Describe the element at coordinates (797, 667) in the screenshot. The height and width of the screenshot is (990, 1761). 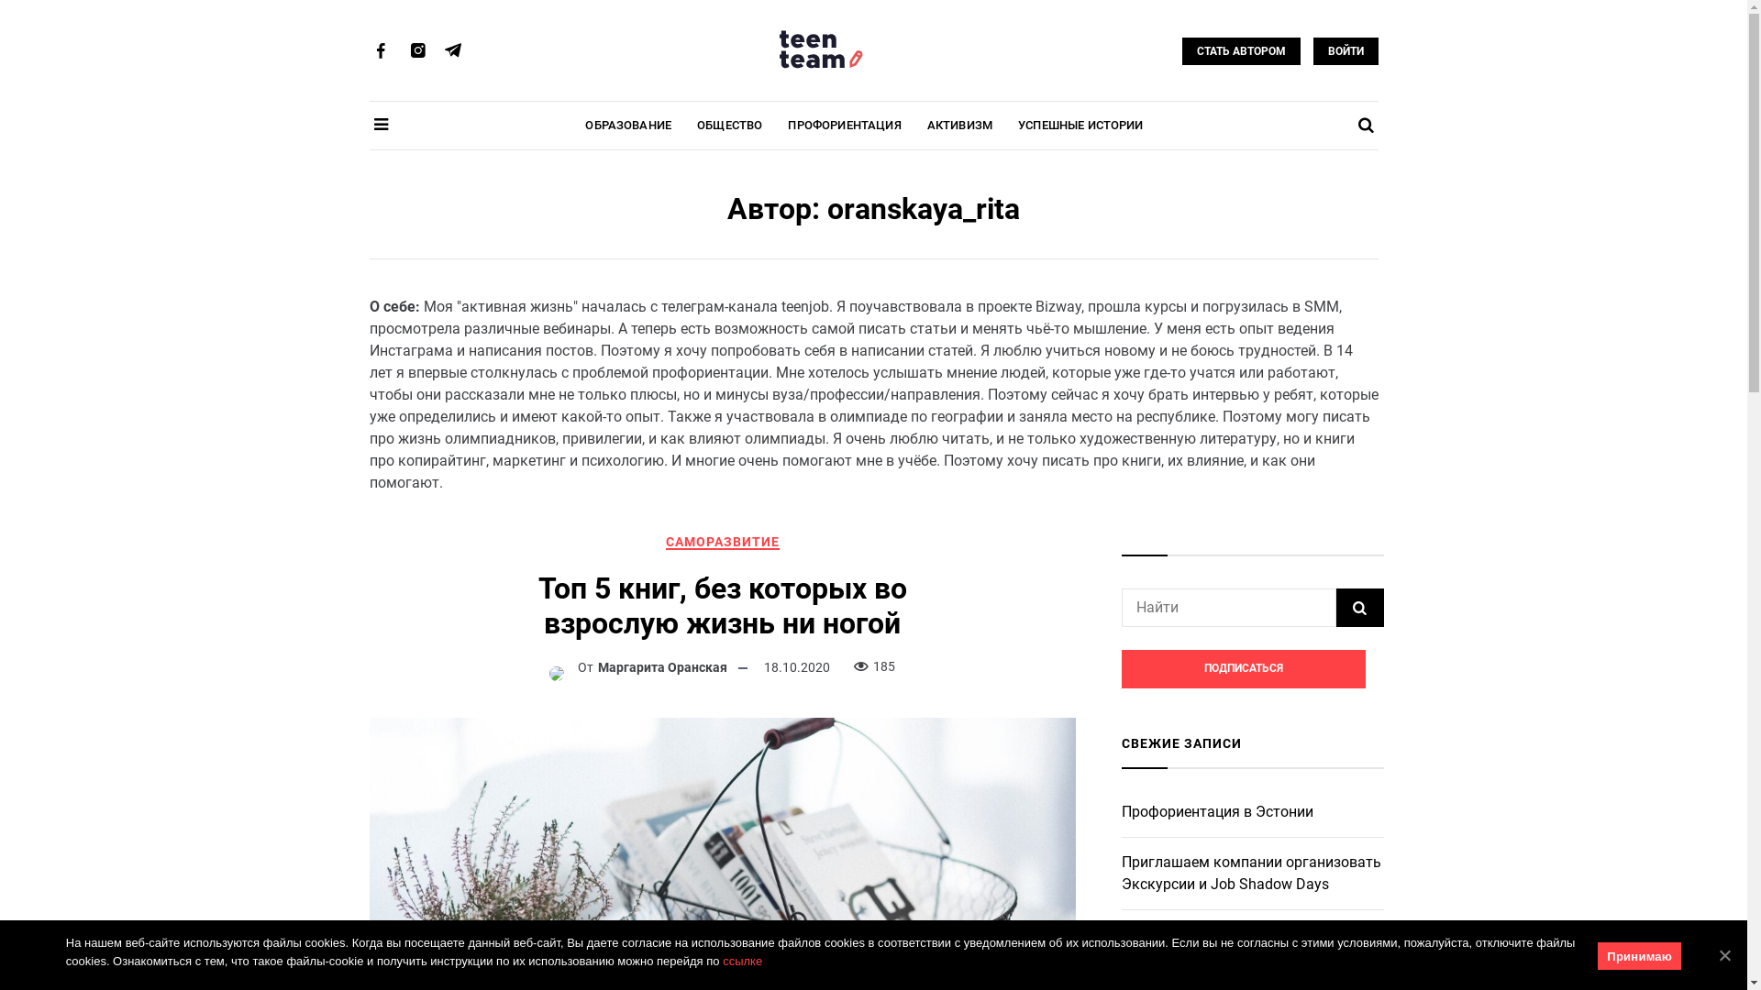
I see `18.10.2020` at that location.